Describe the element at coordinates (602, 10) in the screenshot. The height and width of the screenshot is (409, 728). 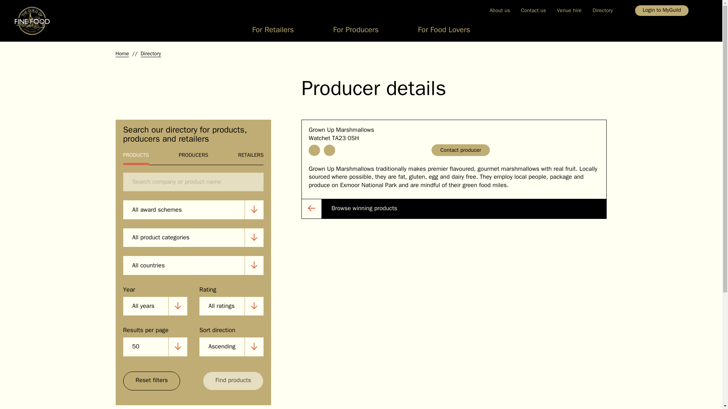
I see `Directory` at that location.